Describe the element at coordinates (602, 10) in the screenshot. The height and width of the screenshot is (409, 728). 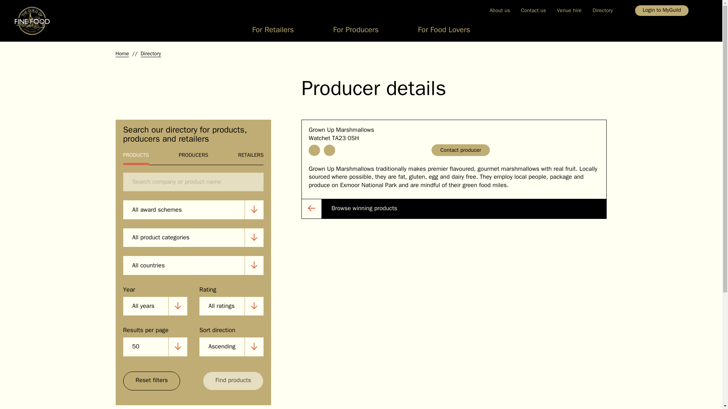
I see `Directory` at that location.